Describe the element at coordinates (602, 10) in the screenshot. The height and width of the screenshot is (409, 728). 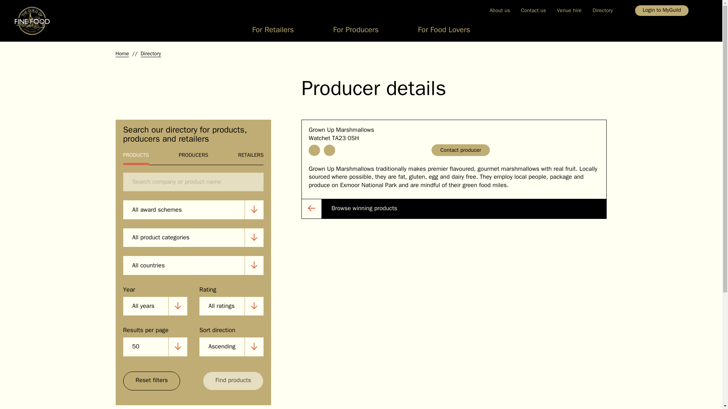
I see `Directory` at that location.